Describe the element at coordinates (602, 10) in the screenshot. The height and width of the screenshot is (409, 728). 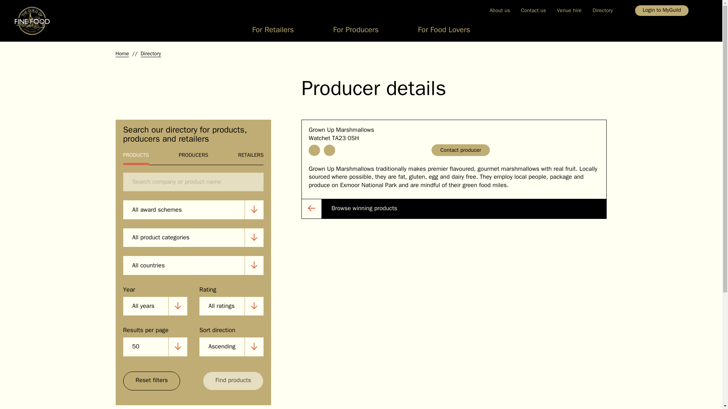
I see `Directory` at that location.